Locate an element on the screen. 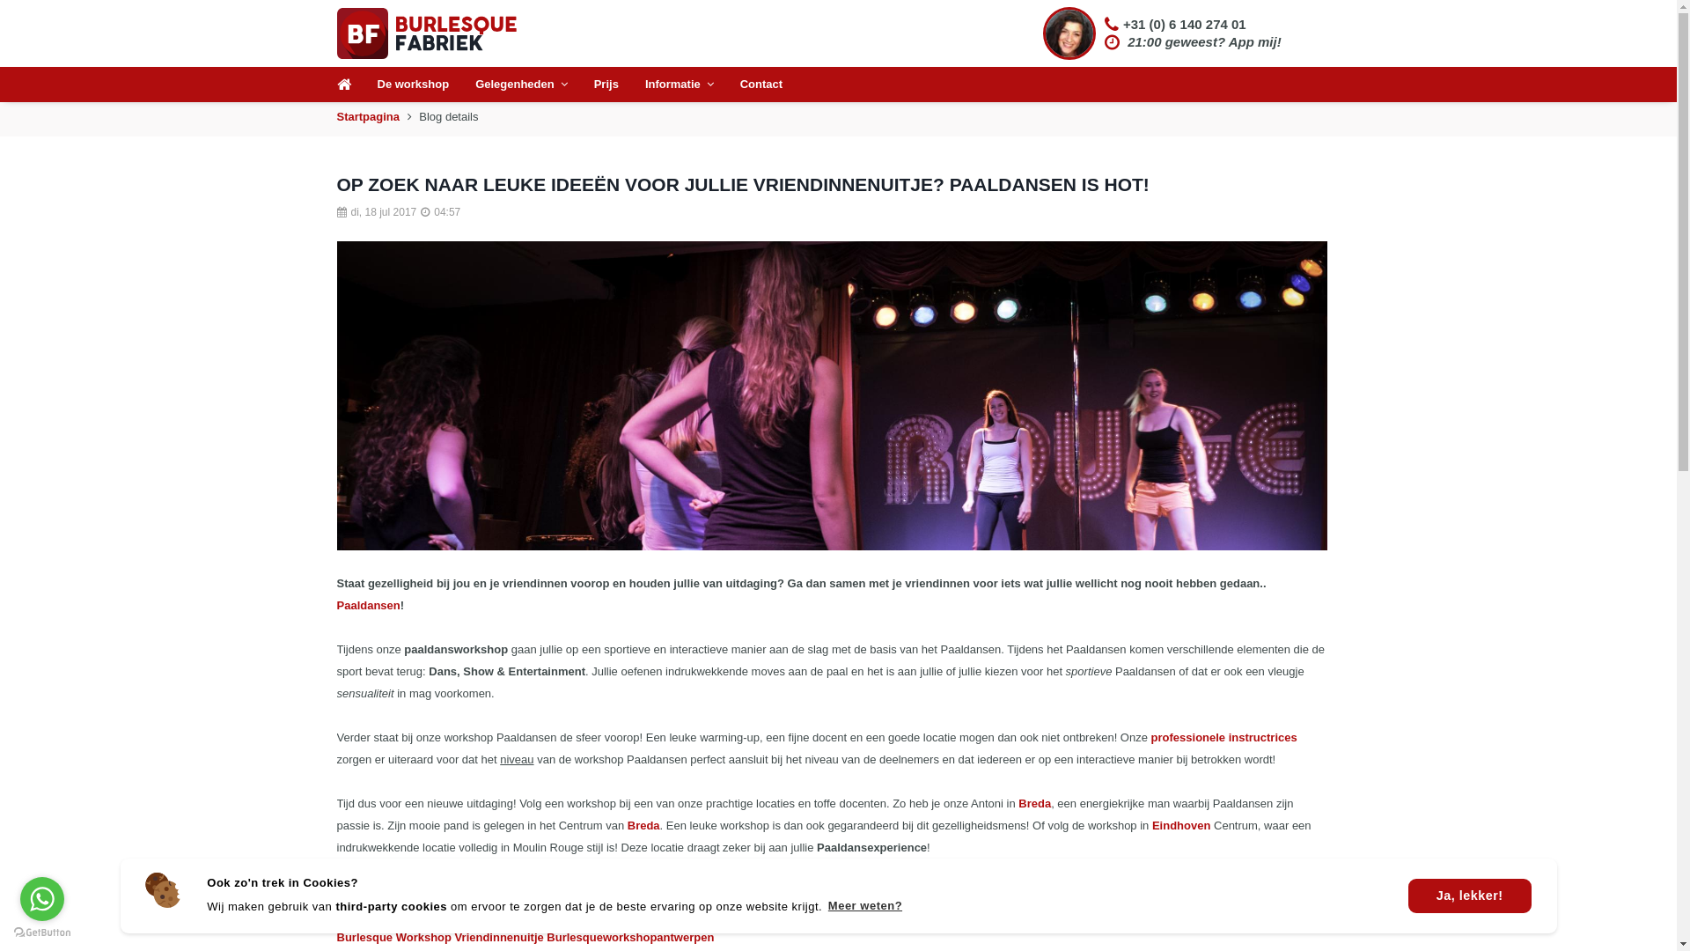 The width and height of the screenshot is (1690, 951). Startpagina is located at coordinates (368, 116).